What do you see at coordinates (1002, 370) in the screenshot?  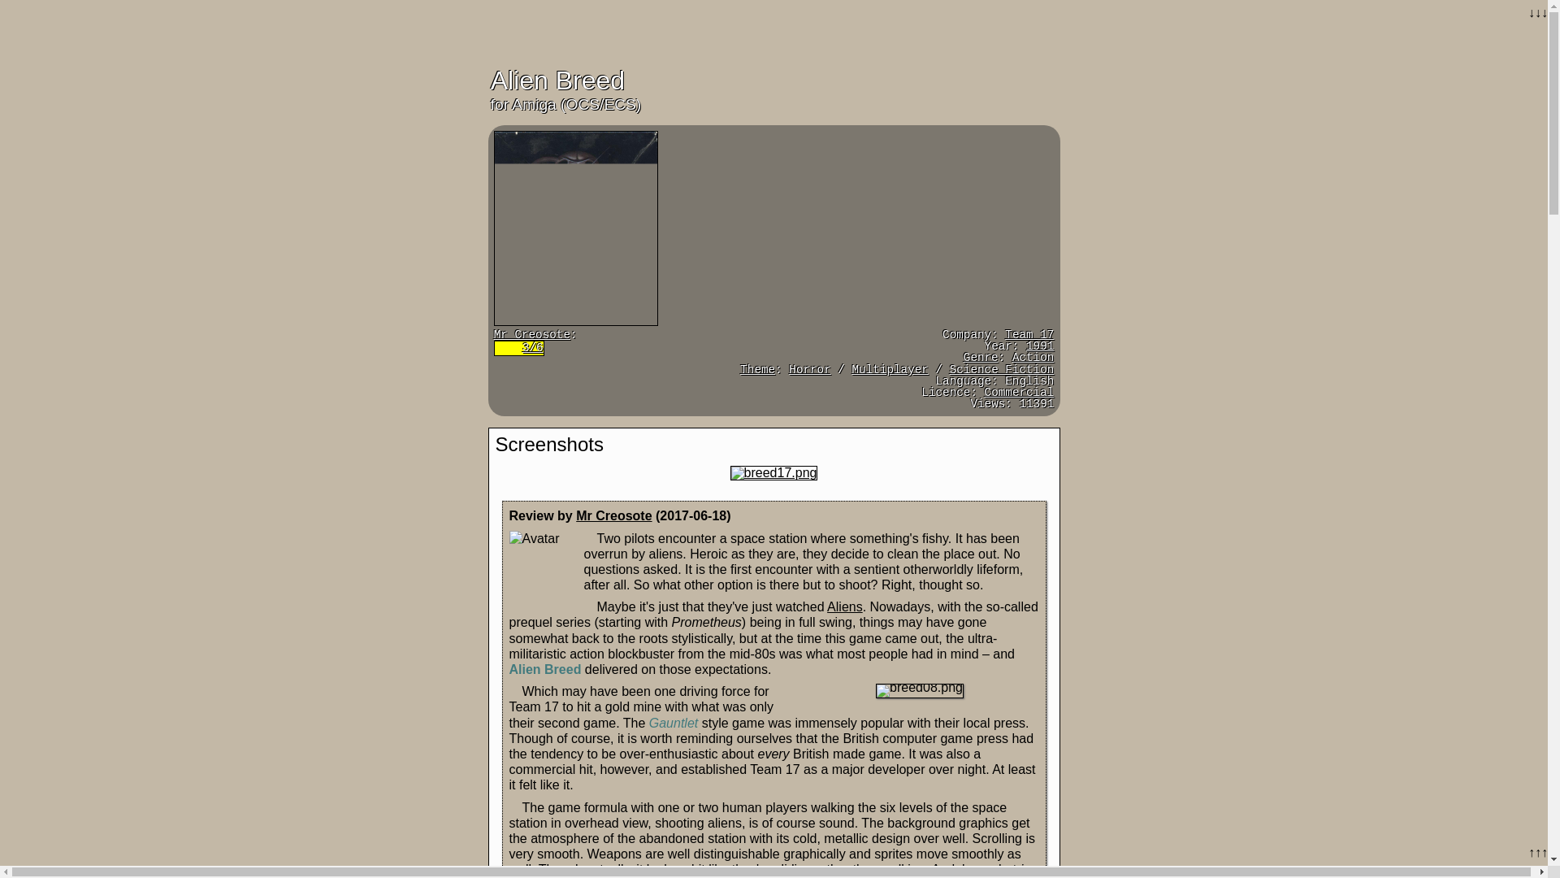 I see `Science Fiction` at bounding box center [1002, 370].